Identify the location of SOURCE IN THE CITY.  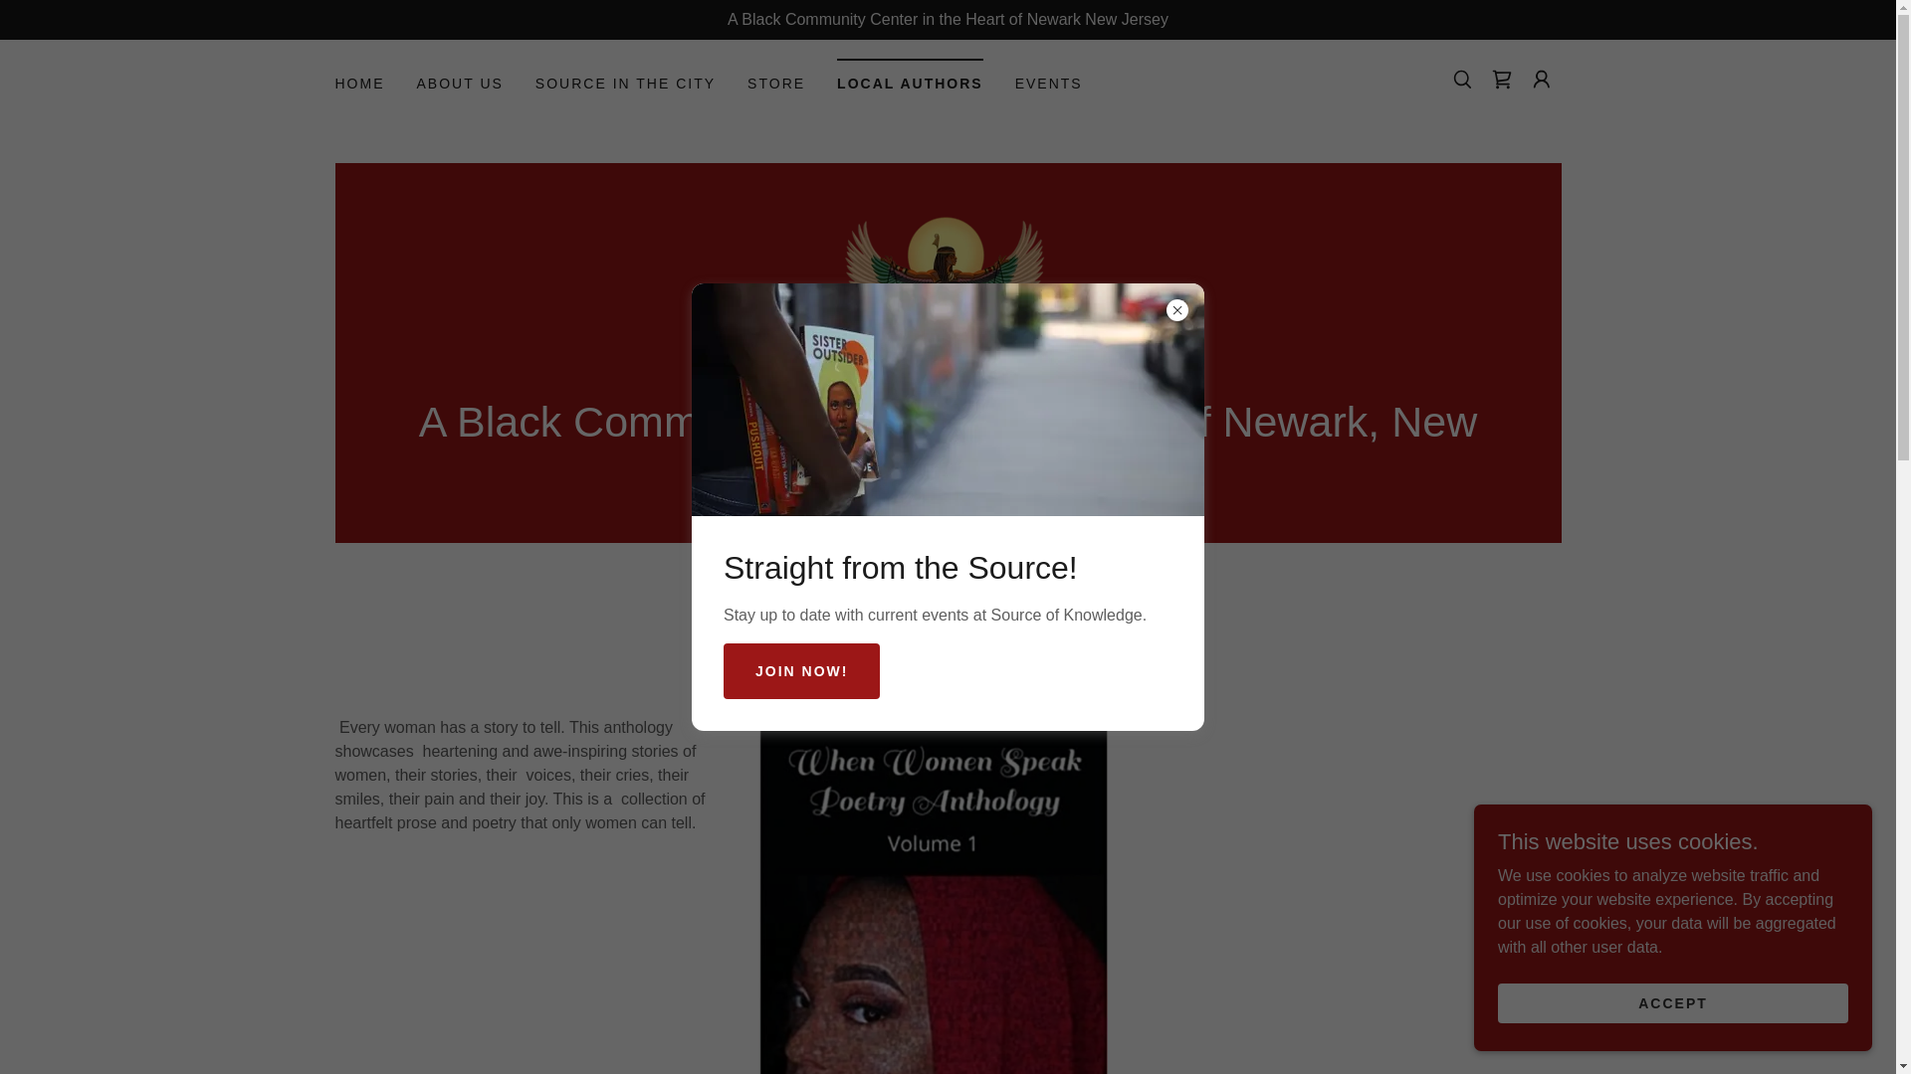
(625, 83).